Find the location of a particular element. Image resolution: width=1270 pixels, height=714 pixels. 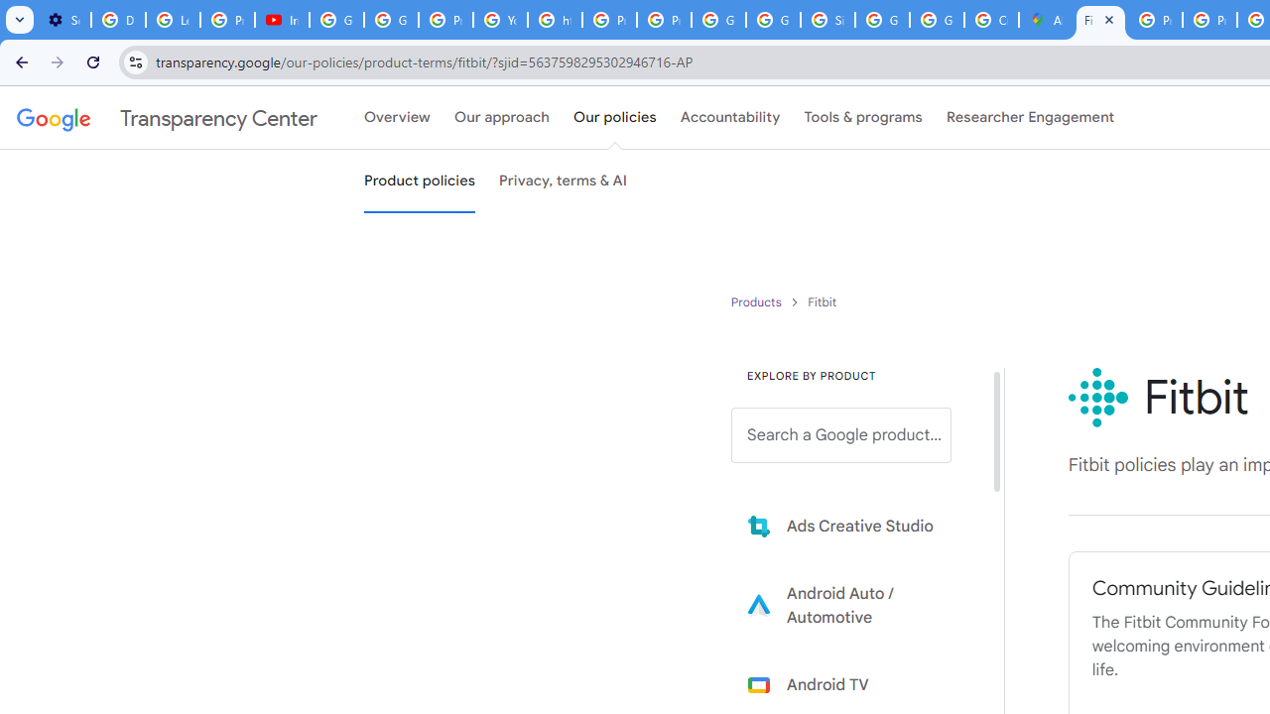

Learn more about Ads Creative Studio is located at coordinates (855, 526).